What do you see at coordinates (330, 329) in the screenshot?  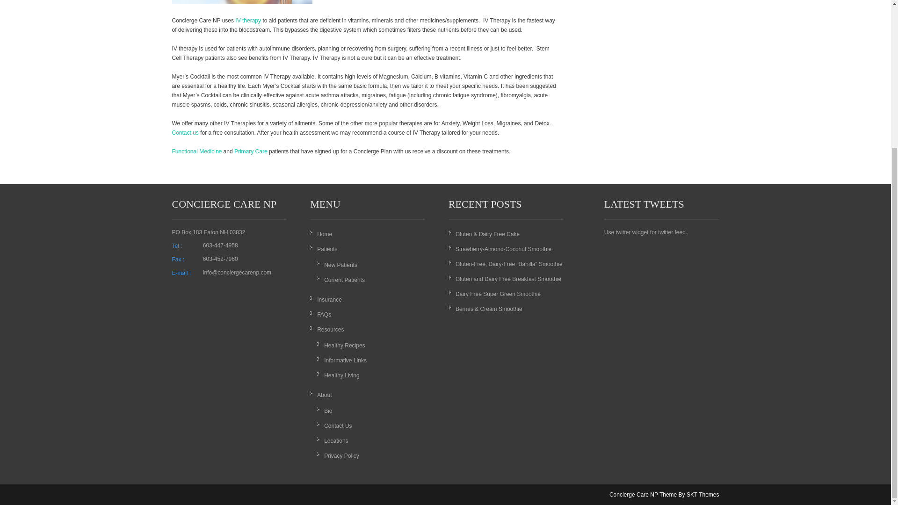 I see `Resources` at bounding box center [330, 329].